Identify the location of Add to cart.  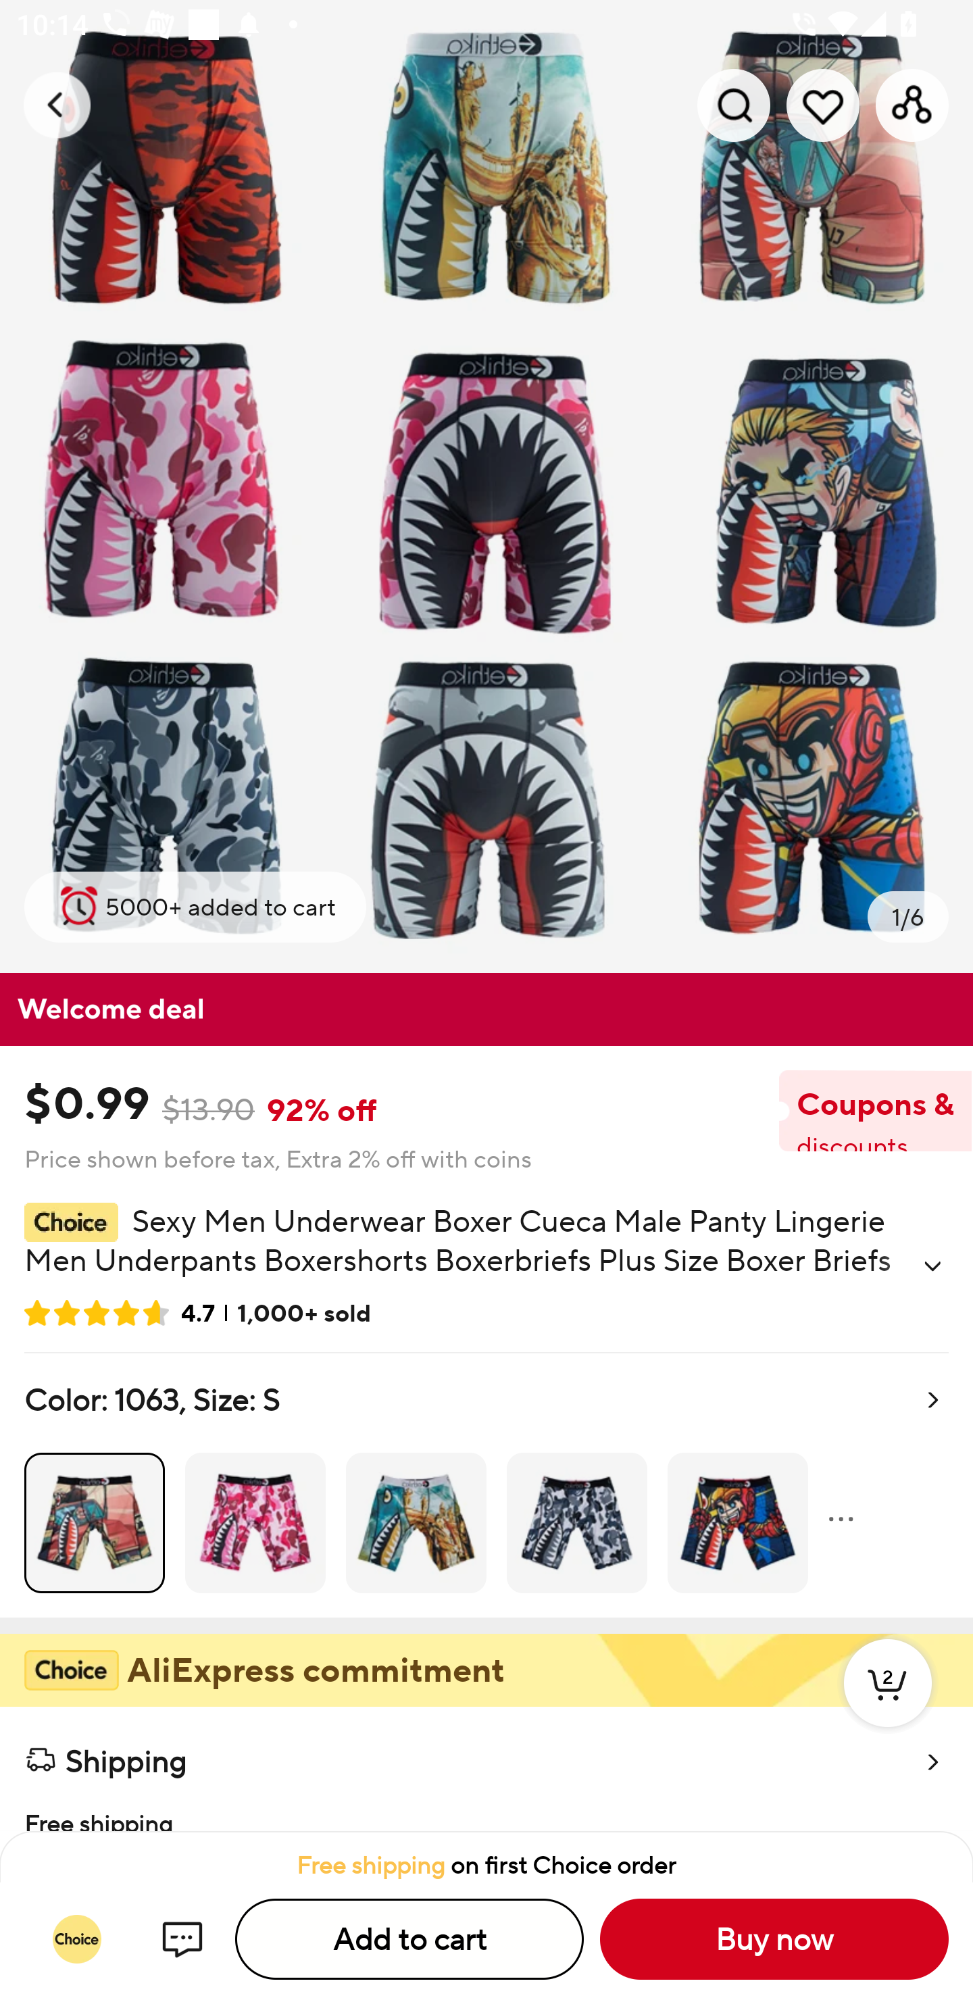
(409, 1939).